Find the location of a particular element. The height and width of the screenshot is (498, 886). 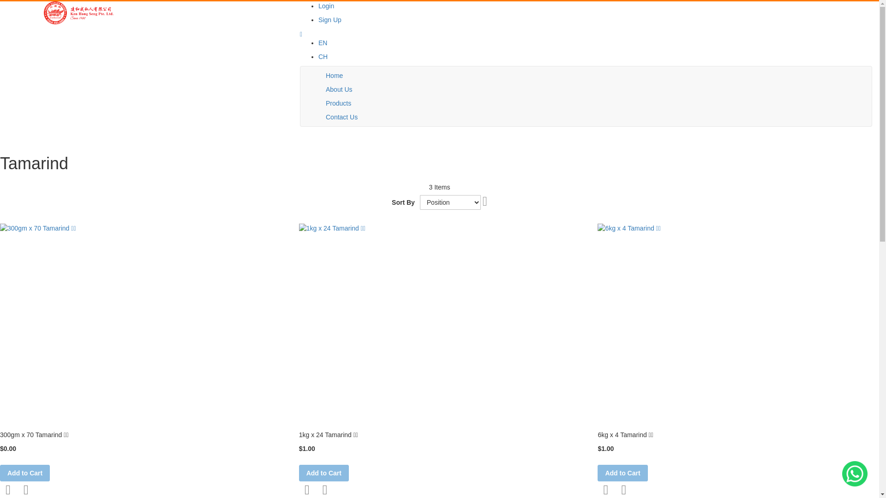

Add to Cart is located at coordinates (324, 473).